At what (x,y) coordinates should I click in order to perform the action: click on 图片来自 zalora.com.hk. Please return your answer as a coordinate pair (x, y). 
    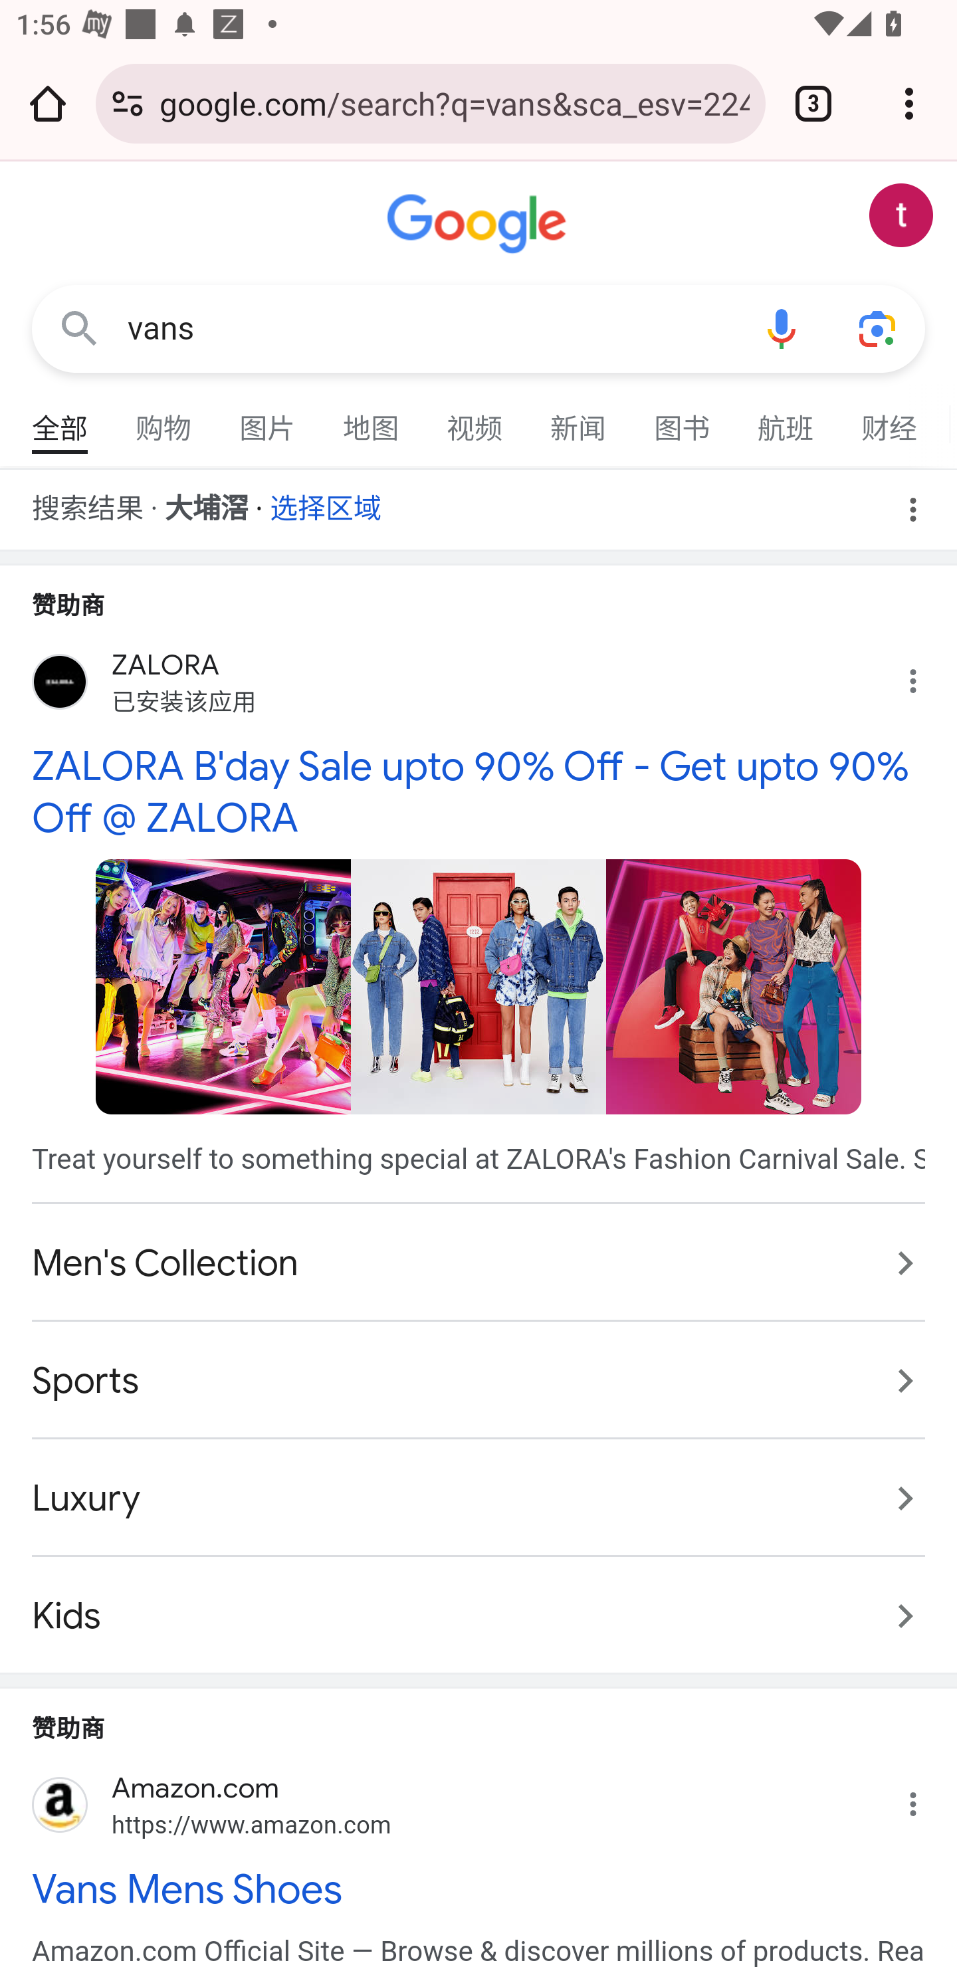
    Looking at the image, I should click on (478, 986).